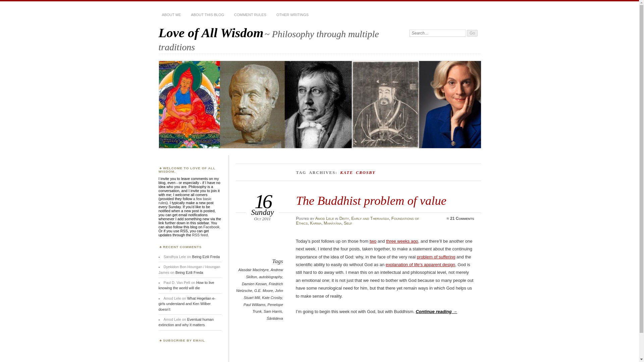 This screenshot has height=362, width=644. I want to click on Being Ezili Freda, so click(189, 272).